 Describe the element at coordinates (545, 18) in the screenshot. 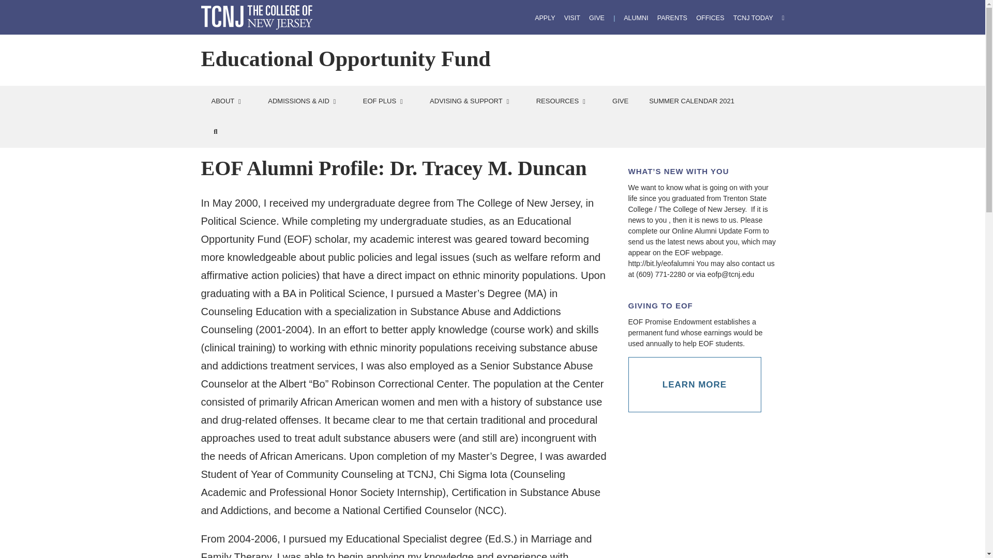

I see `APPLY` at that location.